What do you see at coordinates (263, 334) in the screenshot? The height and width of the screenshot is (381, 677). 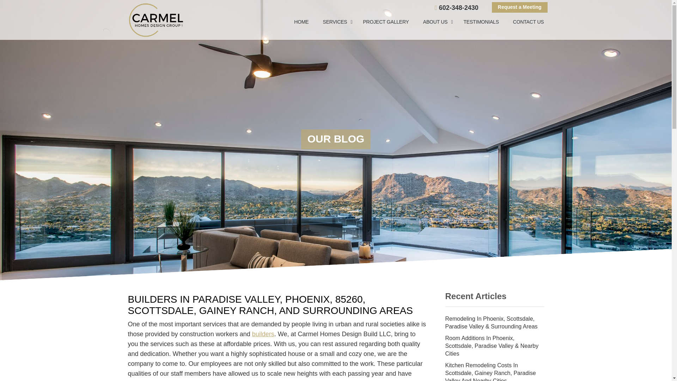 I see `builders` at bounding box center [263, 334].